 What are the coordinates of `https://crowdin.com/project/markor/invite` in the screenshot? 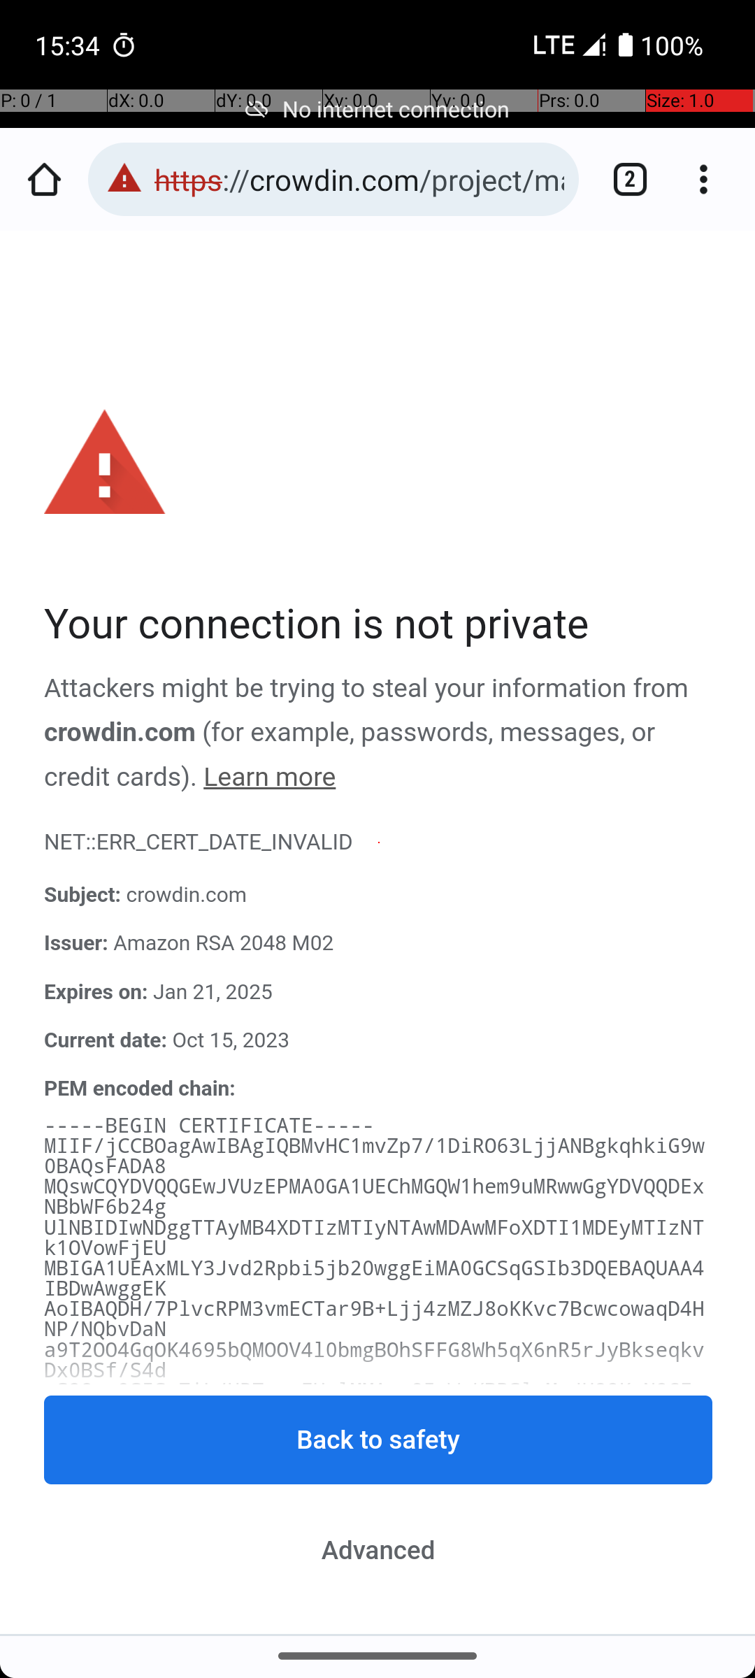 It's located at (359, 179).